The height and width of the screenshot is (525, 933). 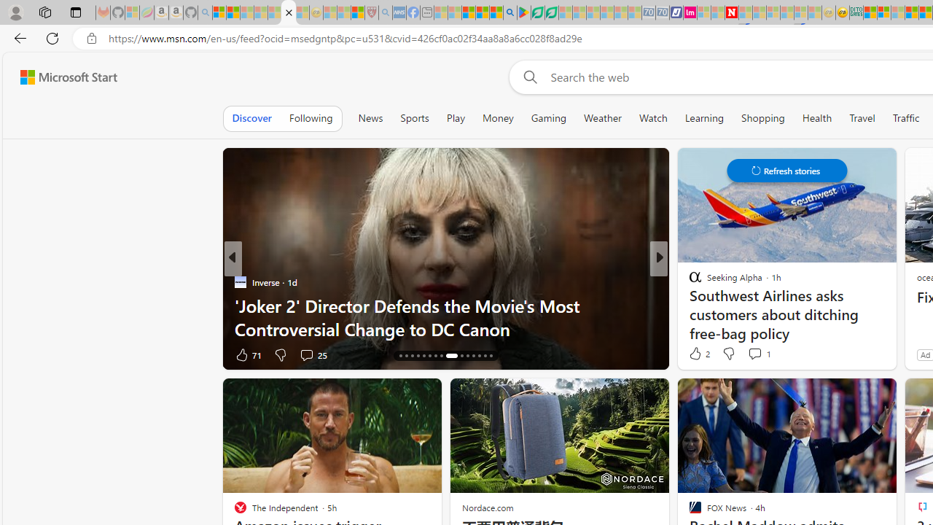 I want to click on View comments 3 Comment, so click(x=755, y=354).